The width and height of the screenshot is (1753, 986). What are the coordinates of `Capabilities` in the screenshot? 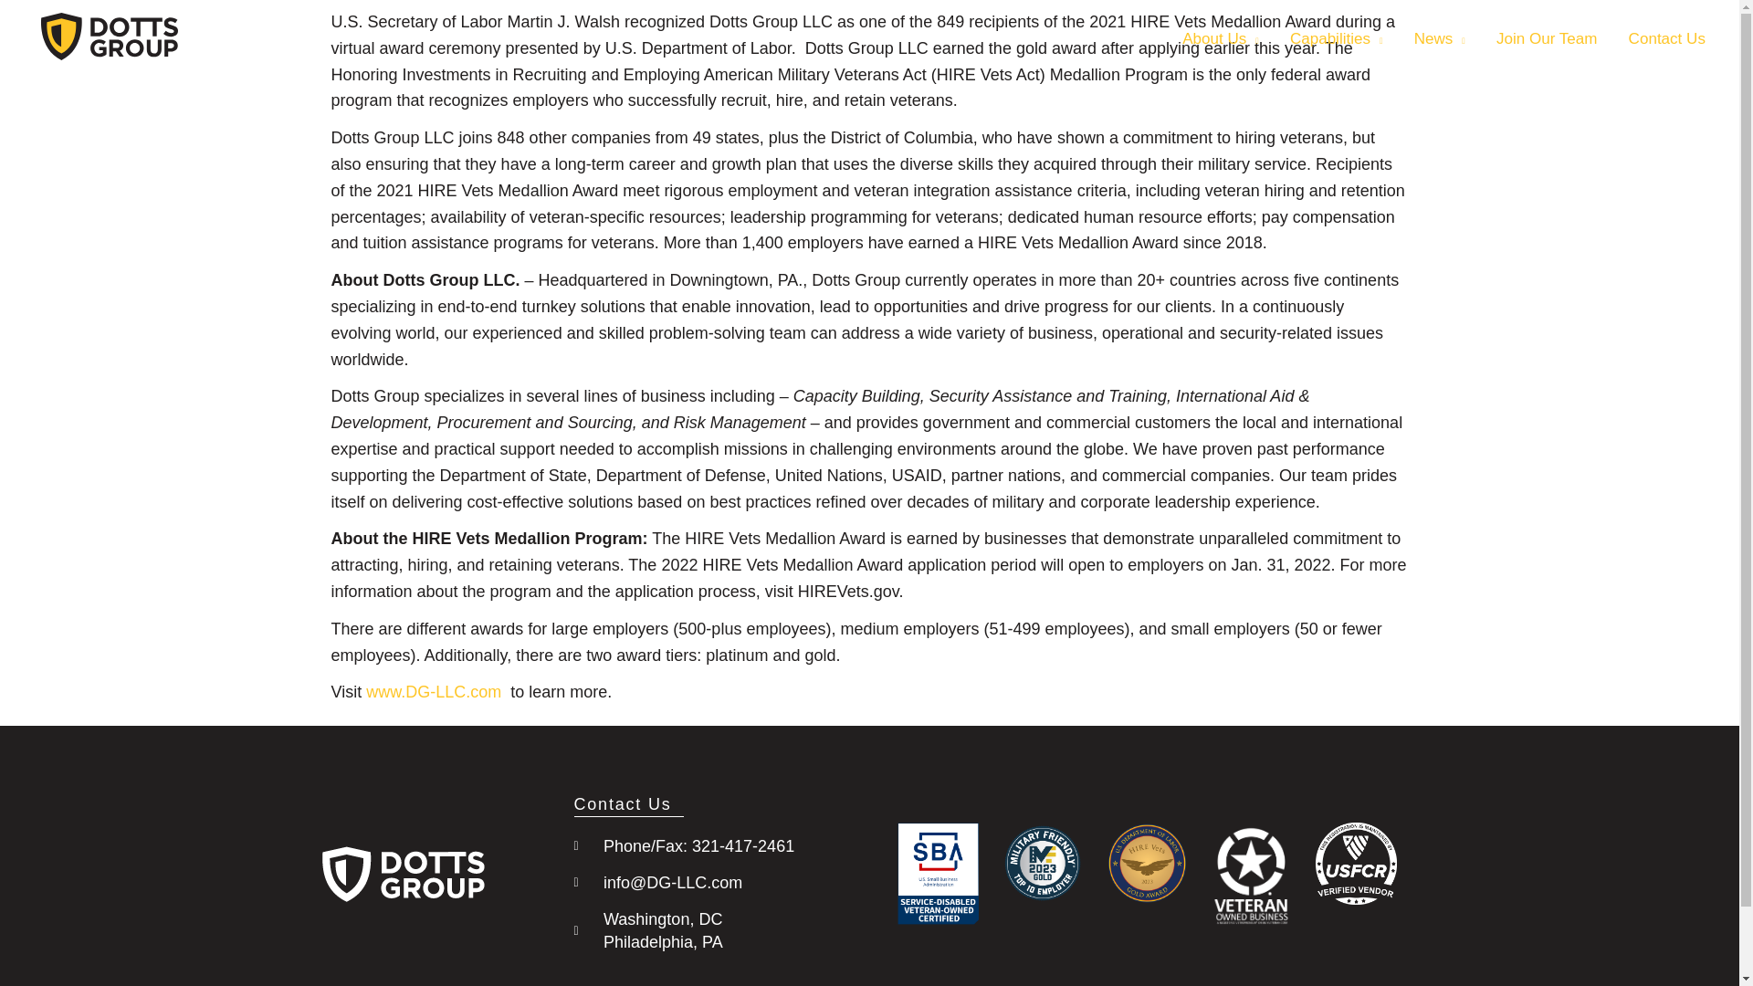 It's located at (1337, 38).